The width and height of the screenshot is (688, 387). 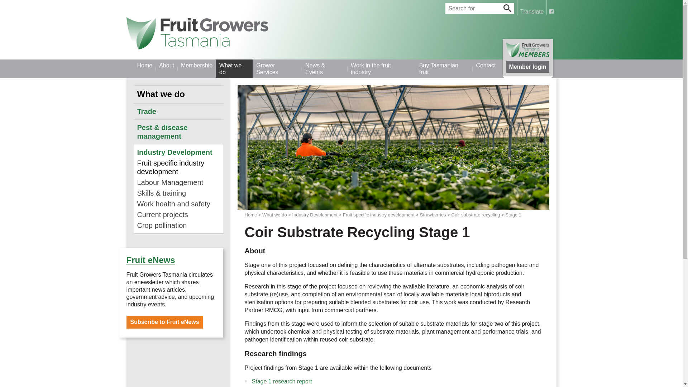 What do you see at coordinates (507, 8) in the screenshot?
I see `Search` at bounding box center [507, 8].